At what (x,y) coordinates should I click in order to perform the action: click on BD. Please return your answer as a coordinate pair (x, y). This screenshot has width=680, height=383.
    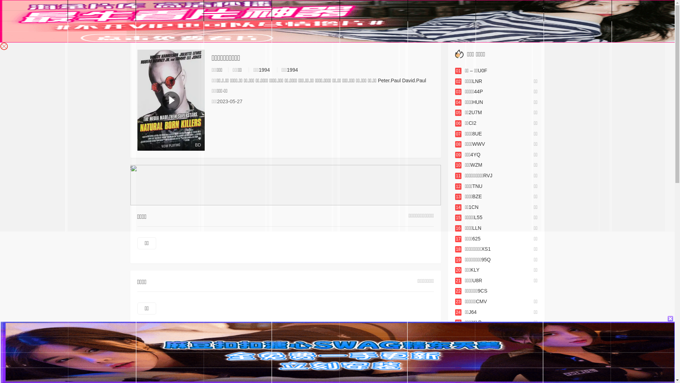
    Looking at the image, I should click on (171, 100).